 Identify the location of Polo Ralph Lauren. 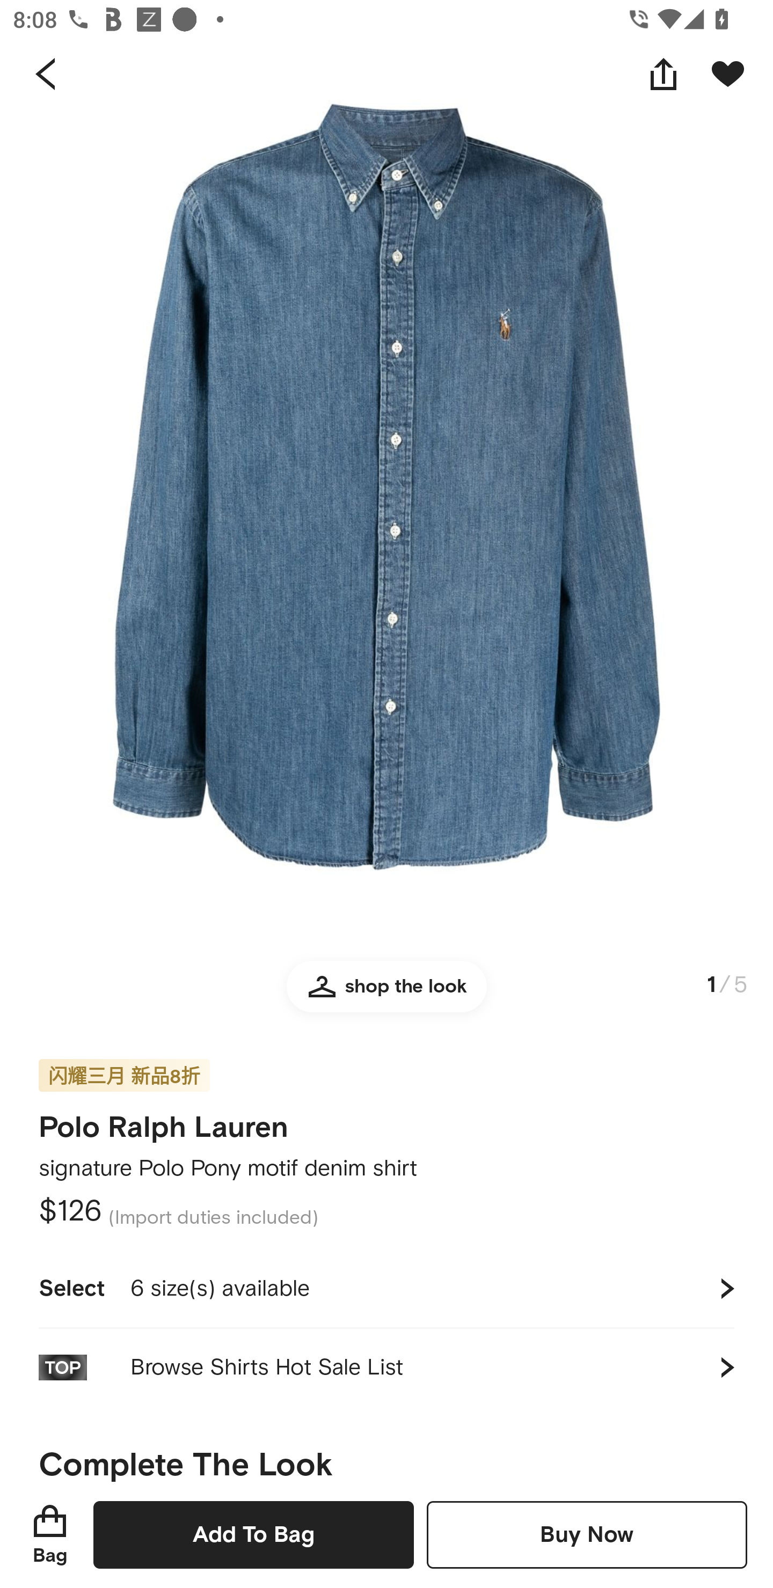
(163, 1121).